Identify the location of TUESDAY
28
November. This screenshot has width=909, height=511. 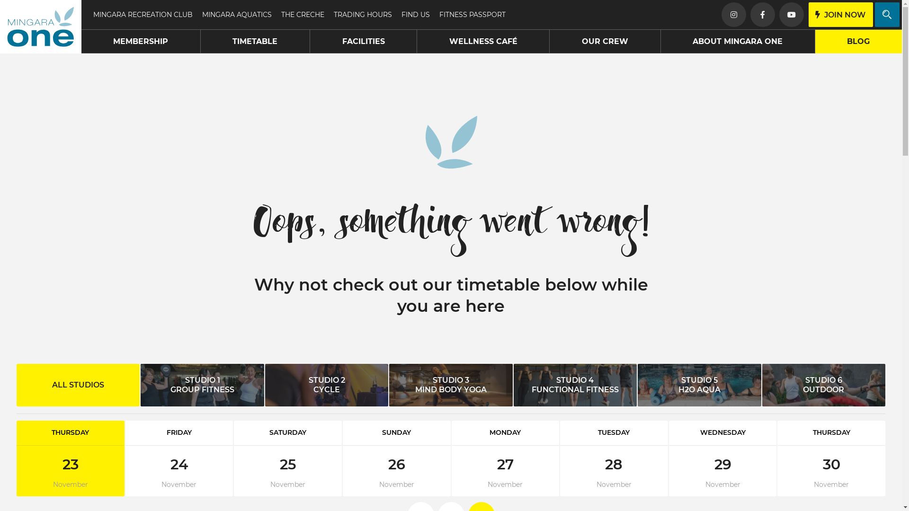
(614, 458).